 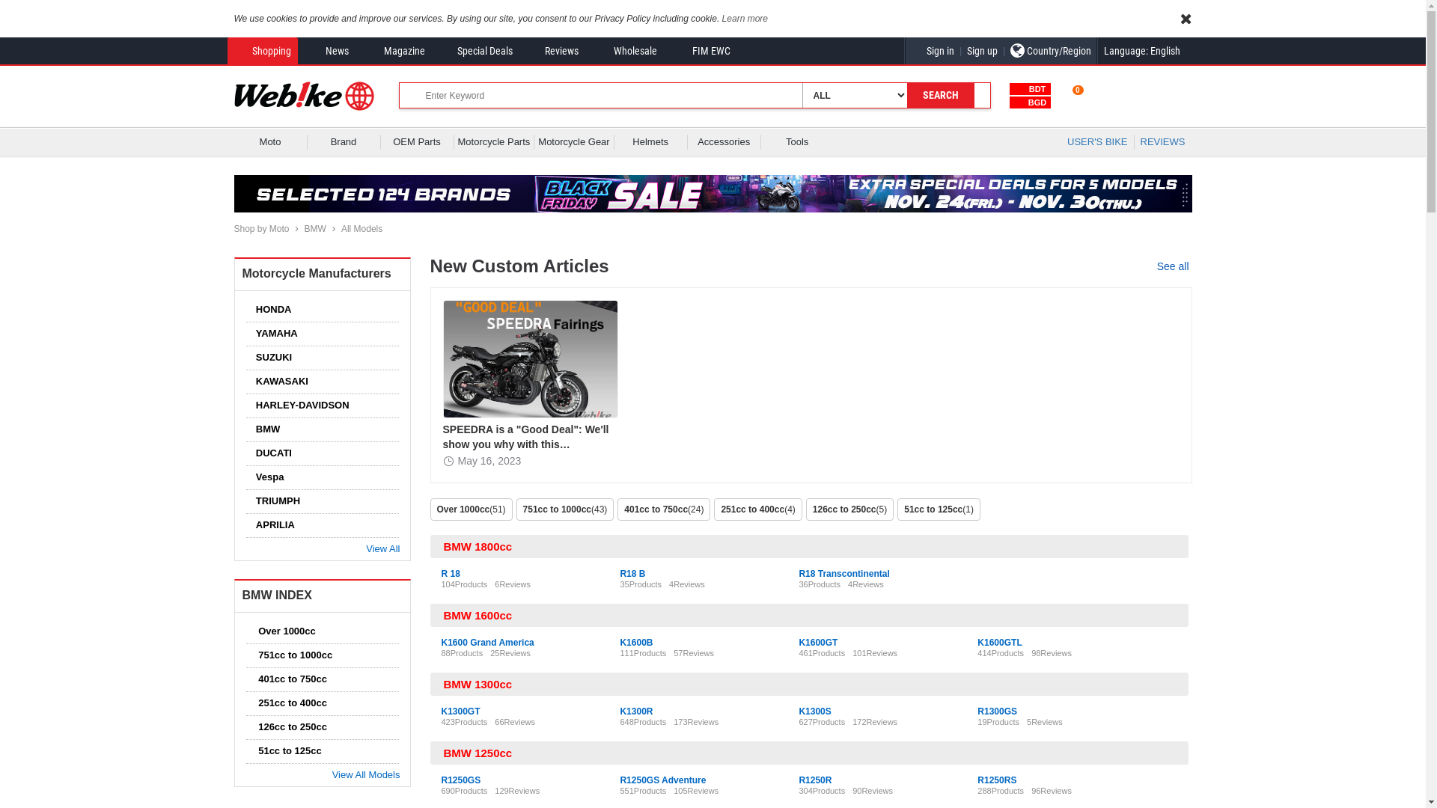 What do you see at coordinates (271, 142) in the screenshot?
I see `Moto` at bounding box center [271, 142].